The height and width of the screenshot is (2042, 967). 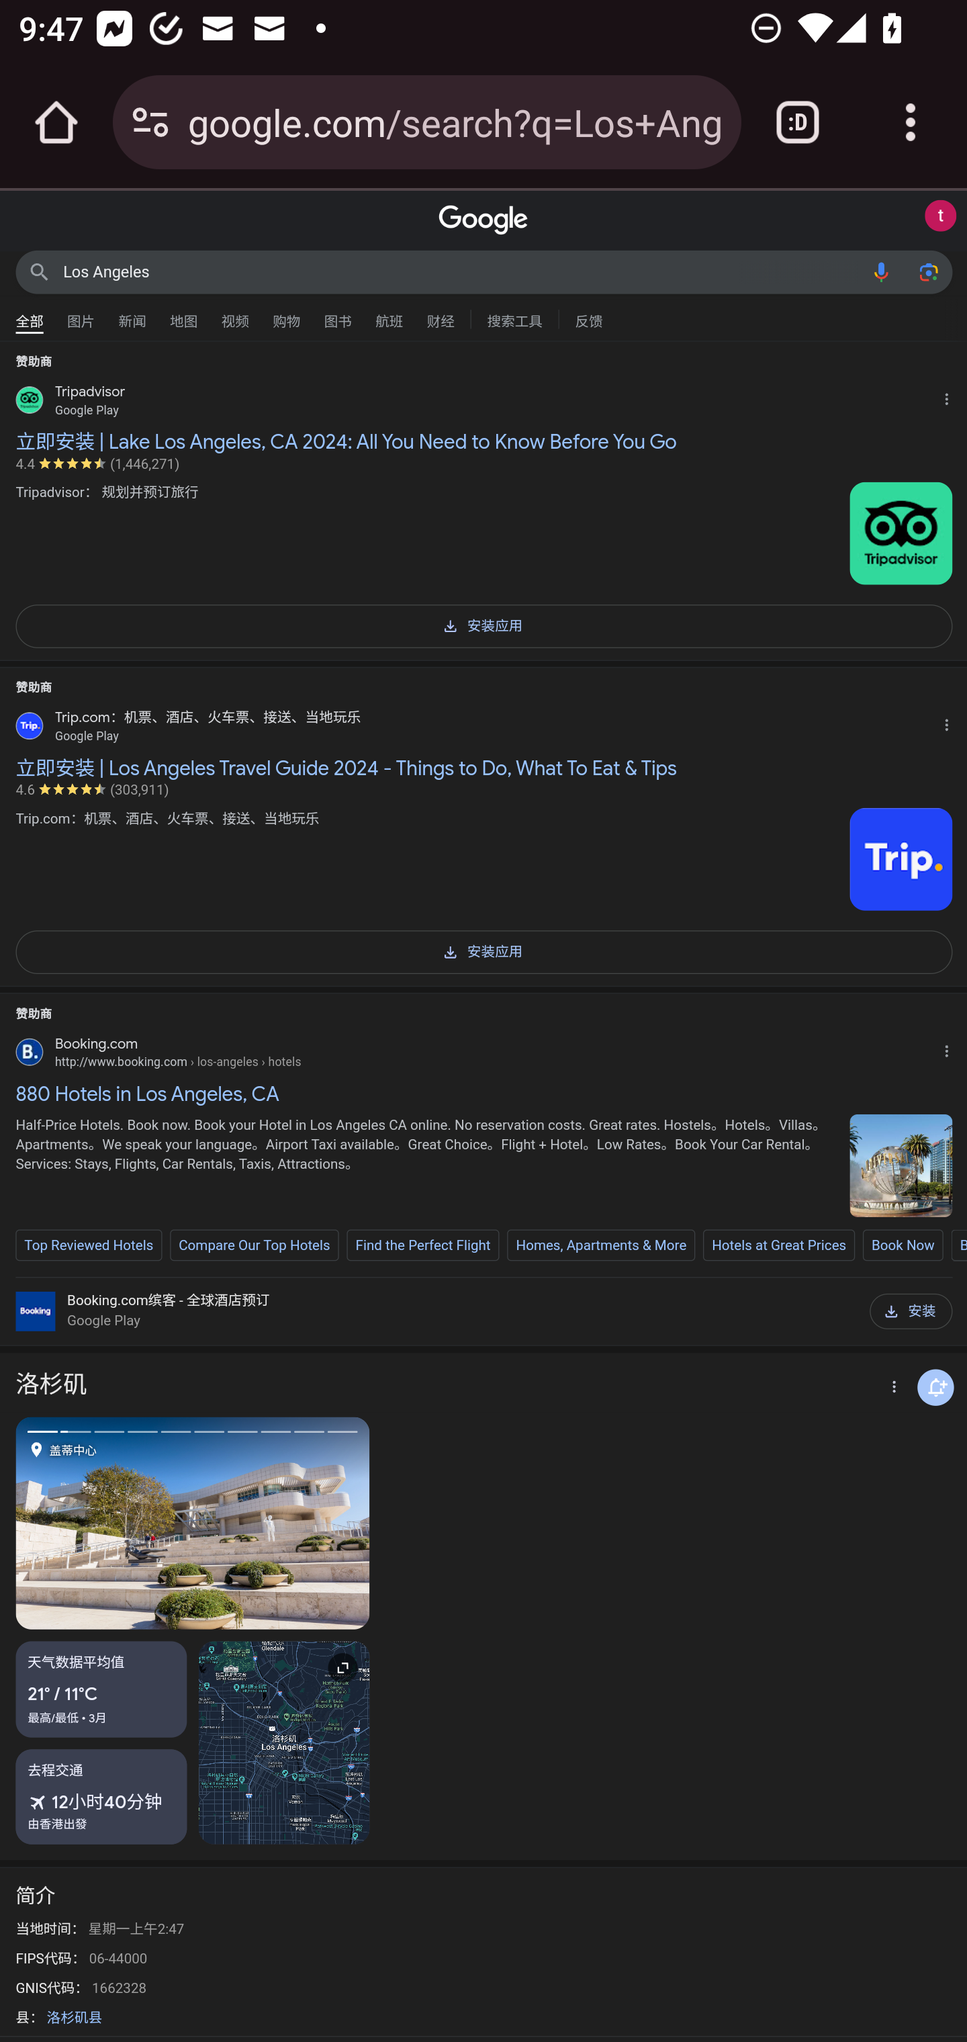 What do you see at coordinates (132, 315) in the screenshot?
I see `新闻` at bounding box center [132, 315].